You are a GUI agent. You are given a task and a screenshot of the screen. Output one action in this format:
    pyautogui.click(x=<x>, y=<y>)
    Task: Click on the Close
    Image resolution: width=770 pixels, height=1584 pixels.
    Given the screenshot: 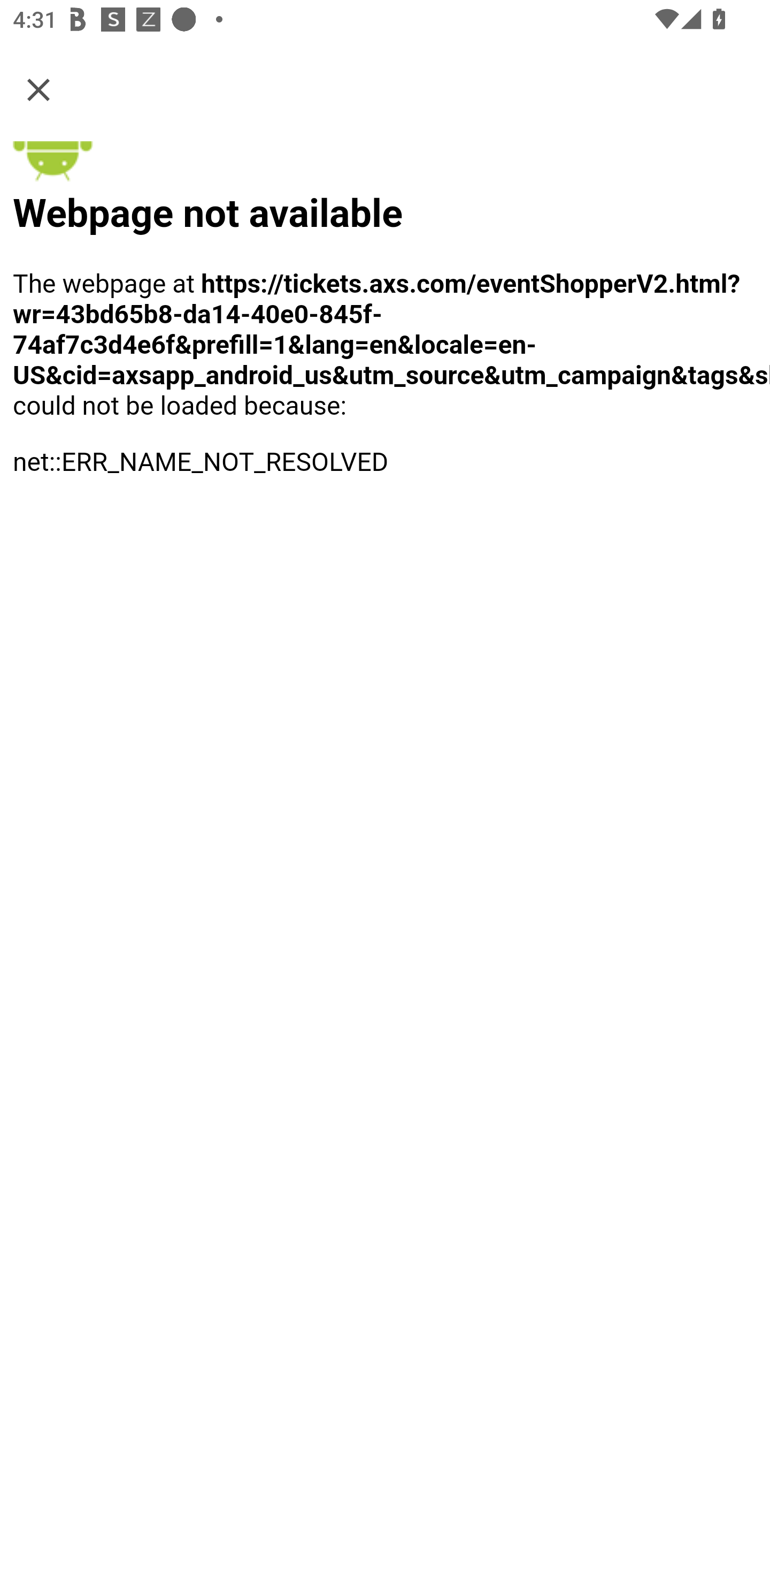 What is the action you would take?
    pyautogui.click(x=38, y=89)
    